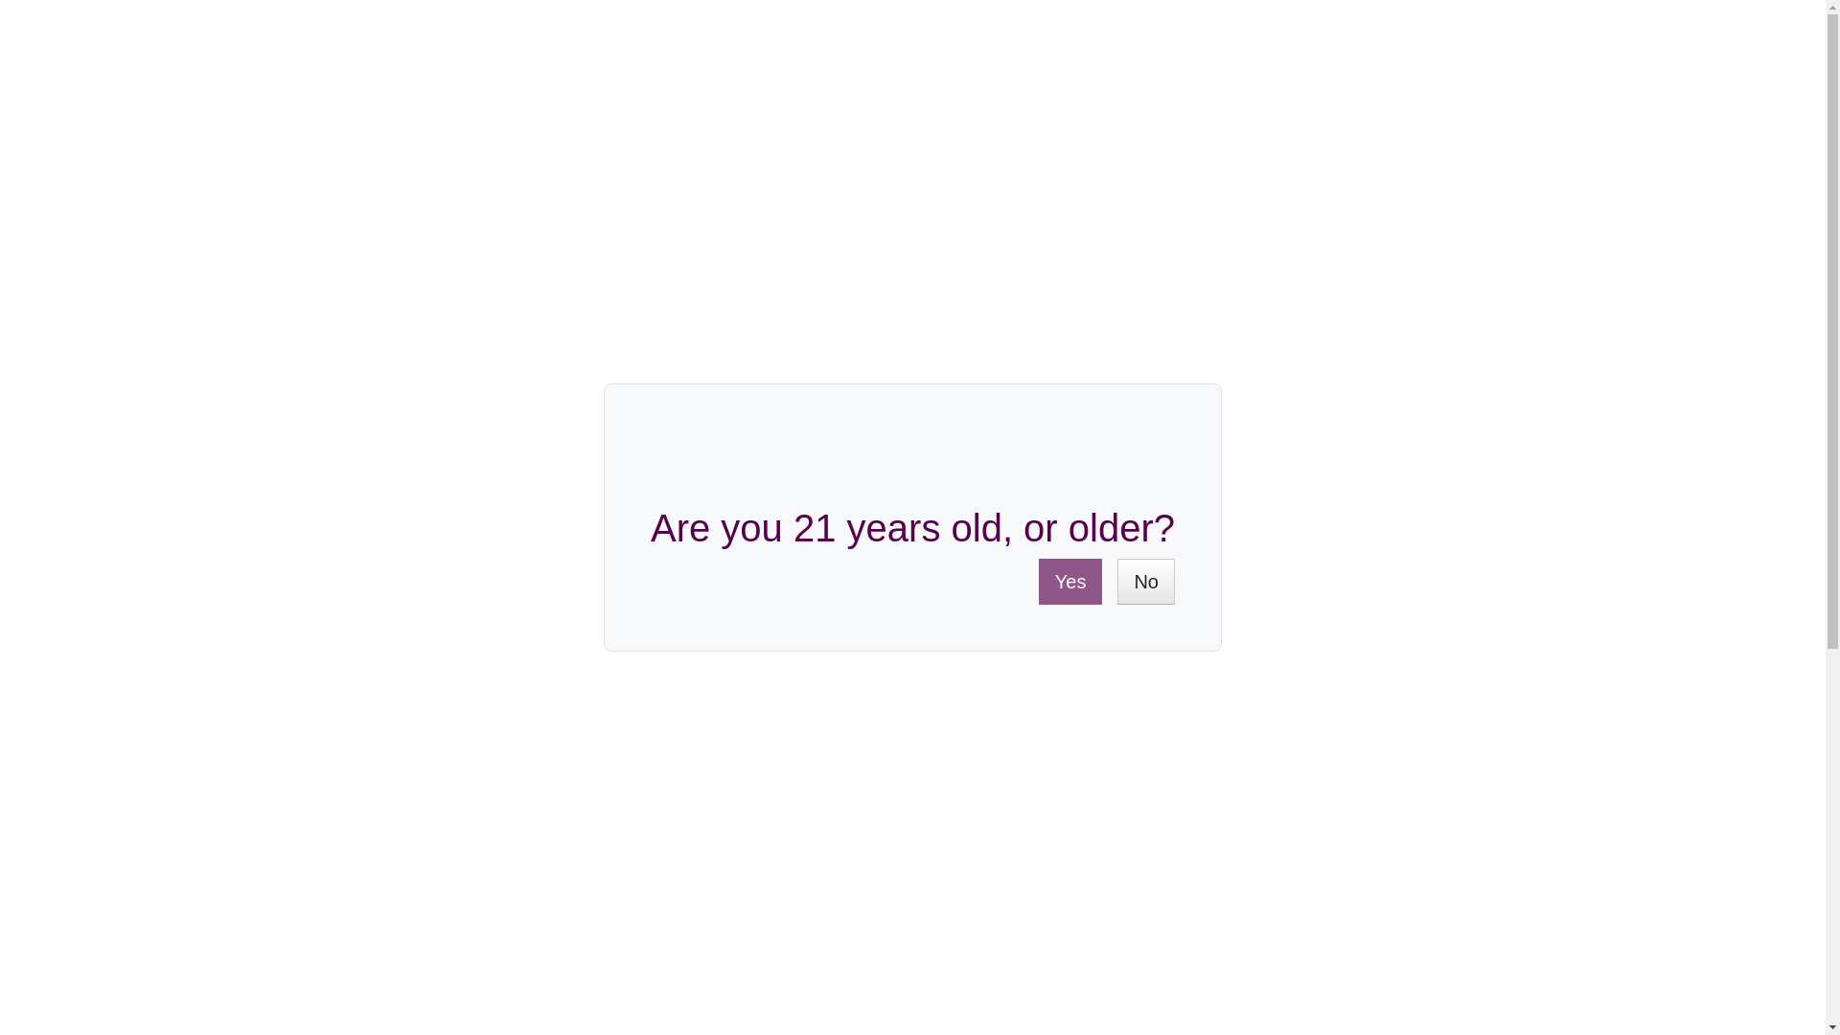  What do you see at coordinates (1439, 546) in the screenshot?
I see `Pinterest` at bounding box center [1439, 546].